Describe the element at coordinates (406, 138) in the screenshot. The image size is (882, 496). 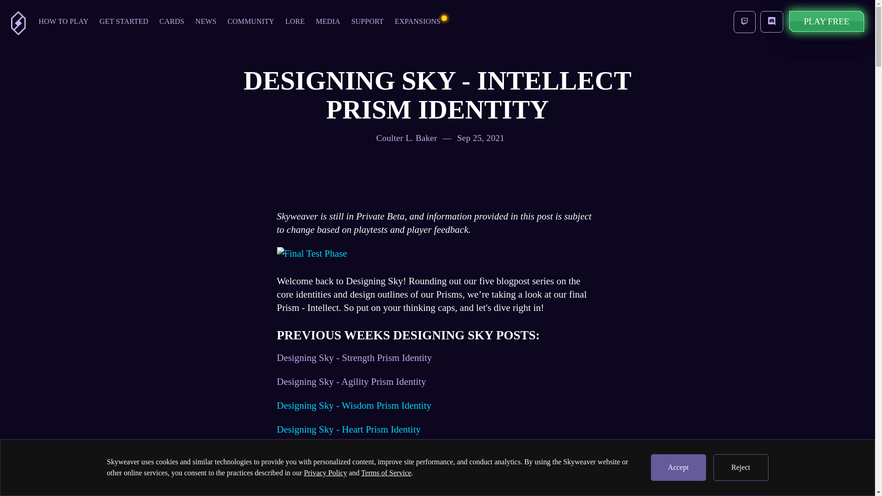
I see `Coulter L. Baker` at that location.